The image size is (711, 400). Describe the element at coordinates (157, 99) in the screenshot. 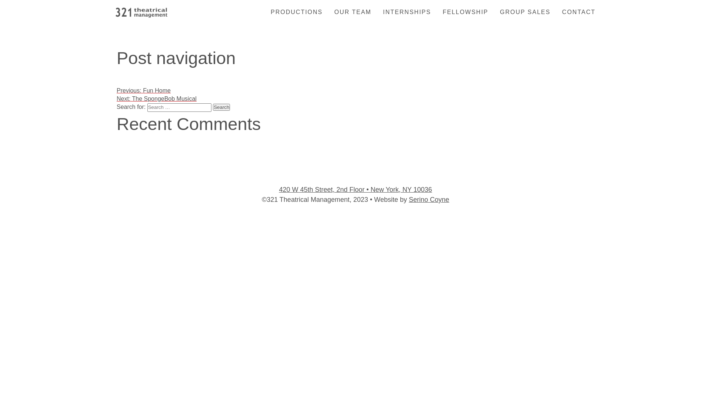

I see `Next: The SpongeBob Musical` at that location.